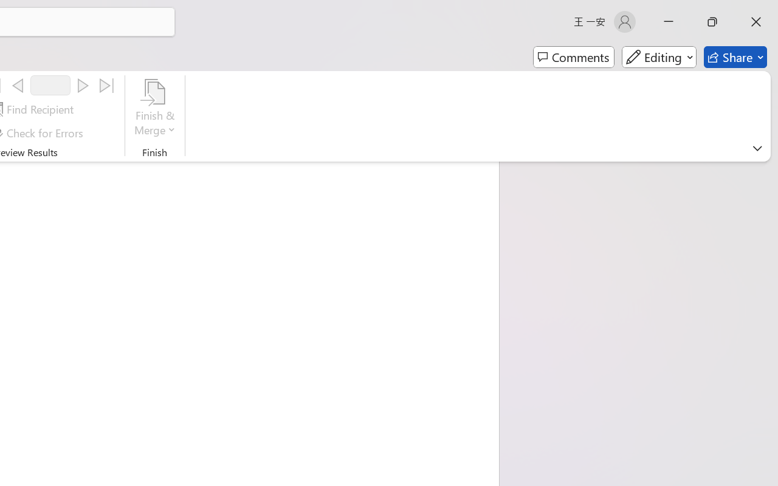 This screenshot has height=486, width=778. What do you see at coordinates (669, 22) in the screenshot?
I see `Minimize` at bounding box center [669, 22].